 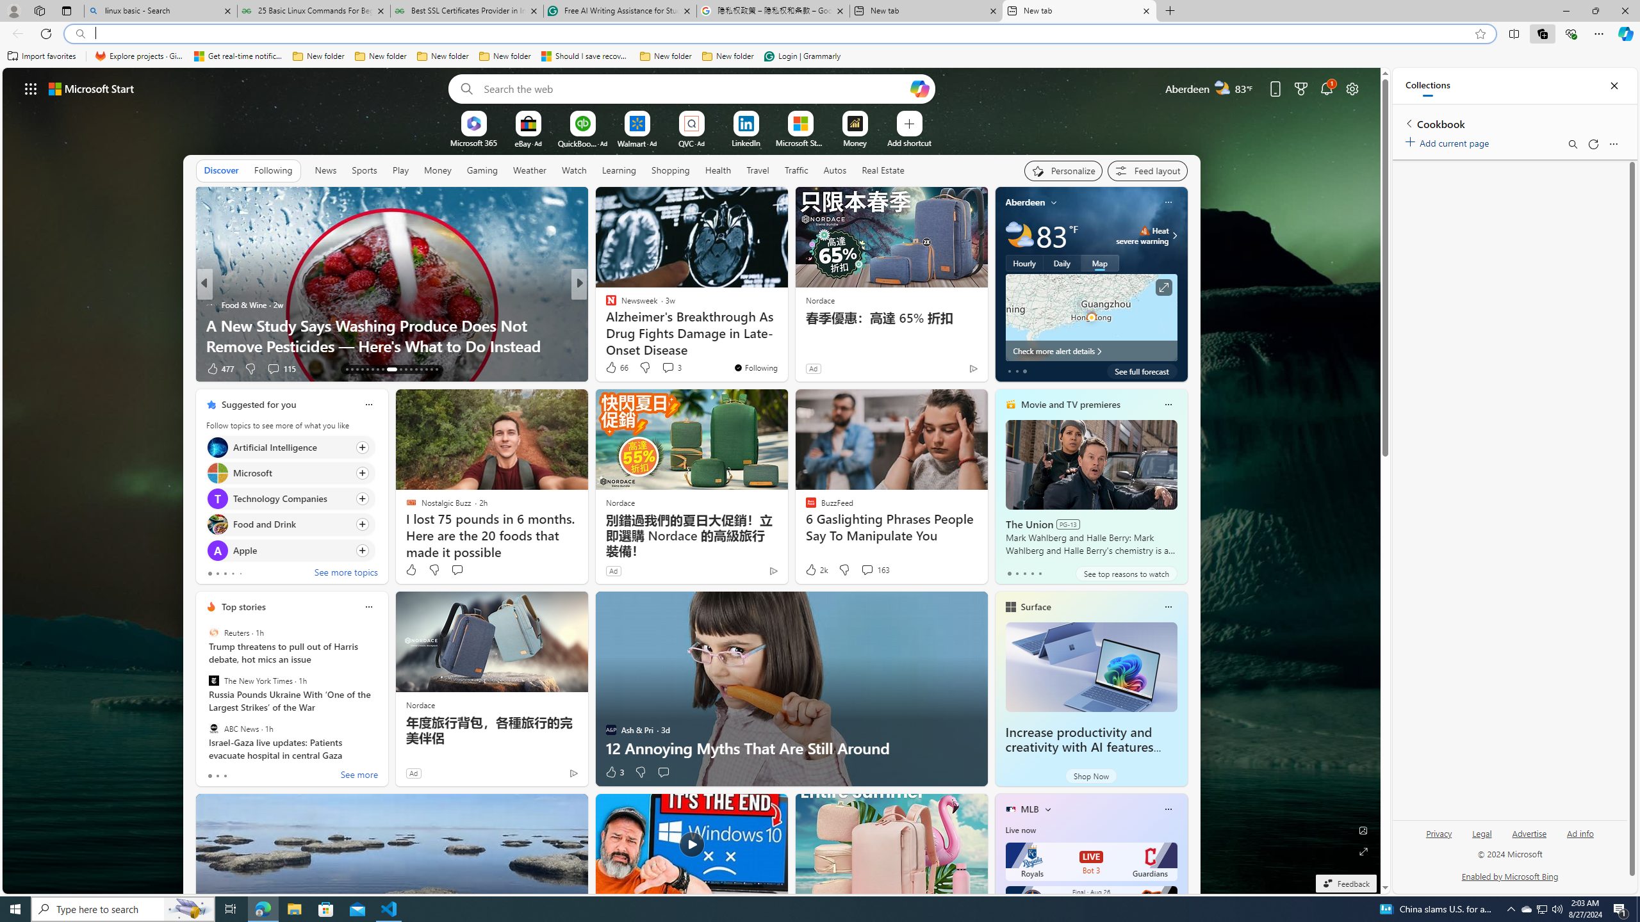 I want to click on Ad info, so click(x=1580, y=839).